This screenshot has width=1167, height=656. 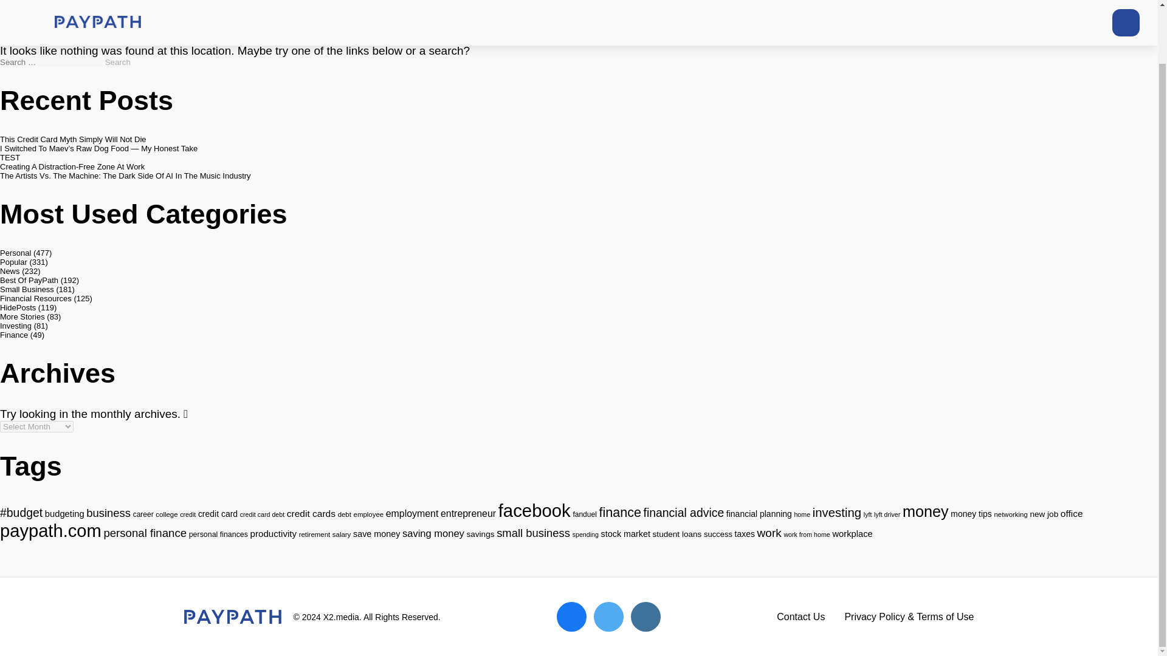 What do you see at coordinates (18, 307) in the screenshot?
I see `HidePosts` at bounding box center [18, 307].